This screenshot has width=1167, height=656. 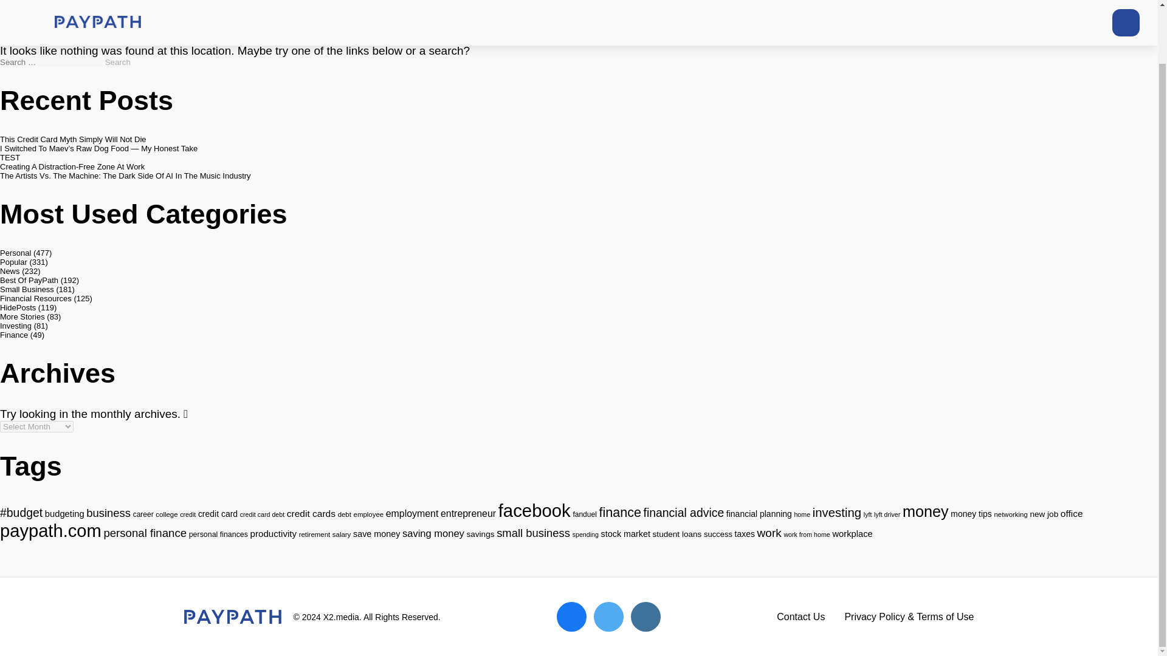 What do you see at coordinates (18, 307) in the screenshot?
I see `HidePosts` at bounding box center [18, 307].